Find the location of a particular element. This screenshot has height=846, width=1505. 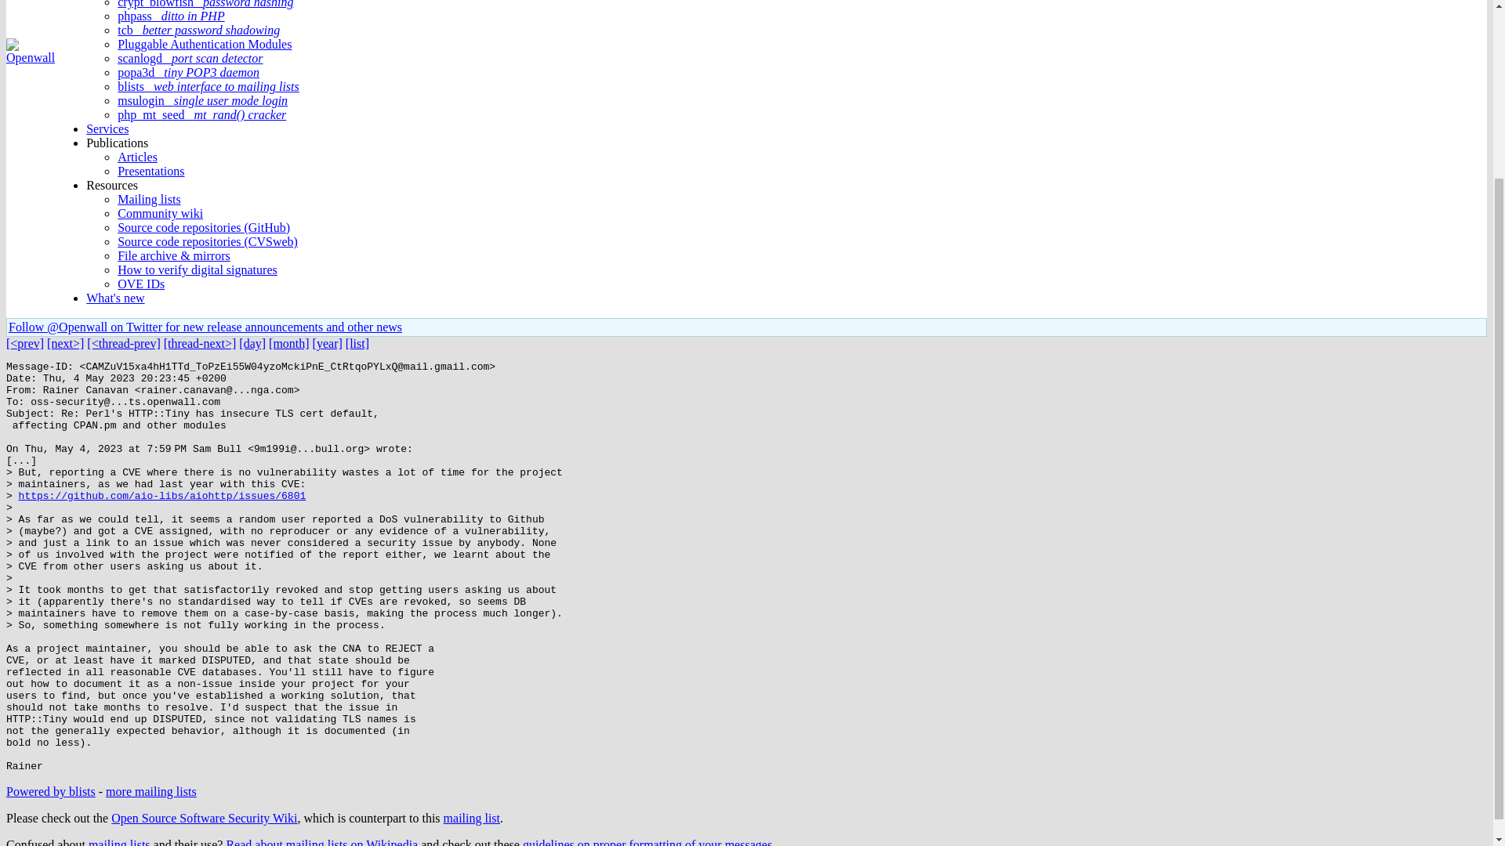

Resources is located at coordinates (111, 185).